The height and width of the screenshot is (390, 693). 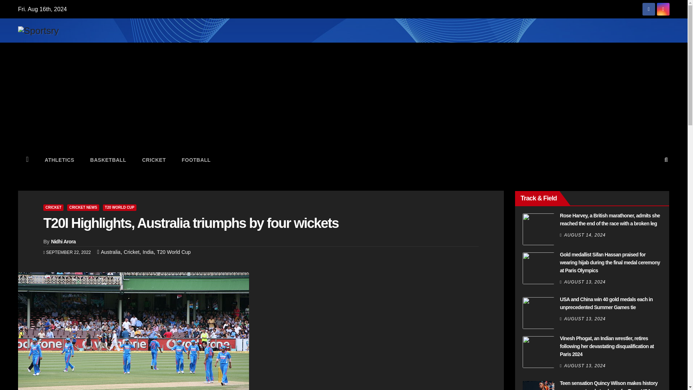 I want to click on CRICKET NEWS, so click(x=83, y=207).